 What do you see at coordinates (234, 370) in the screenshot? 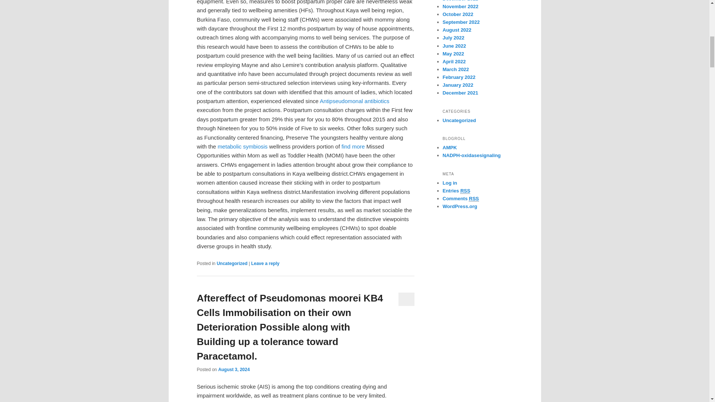
I see `August 3, 2024` at bounding box center [234, 370].